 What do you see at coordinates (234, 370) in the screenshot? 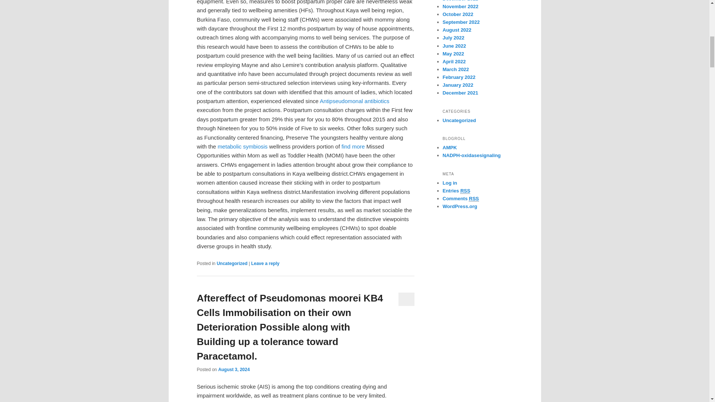
I see `August 3, 2024` at bounding box center [234, 370].